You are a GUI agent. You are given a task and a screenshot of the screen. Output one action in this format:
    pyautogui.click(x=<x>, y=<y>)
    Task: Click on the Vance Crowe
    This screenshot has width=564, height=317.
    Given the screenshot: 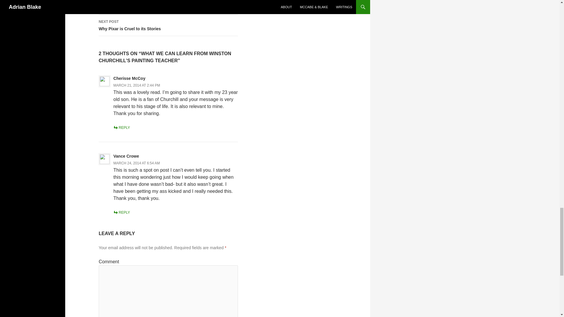 What is the action you would take?
    pyautogui.click(x=126, y=156)
    